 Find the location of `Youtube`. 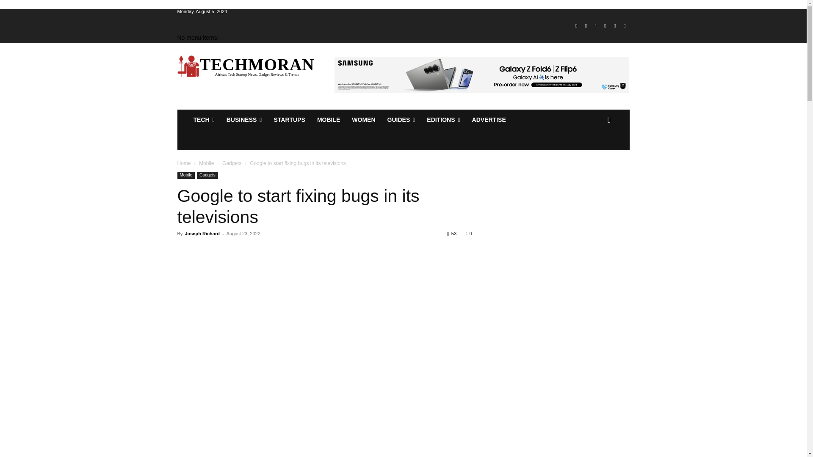

Youtube is located at coordinates (624, 26).